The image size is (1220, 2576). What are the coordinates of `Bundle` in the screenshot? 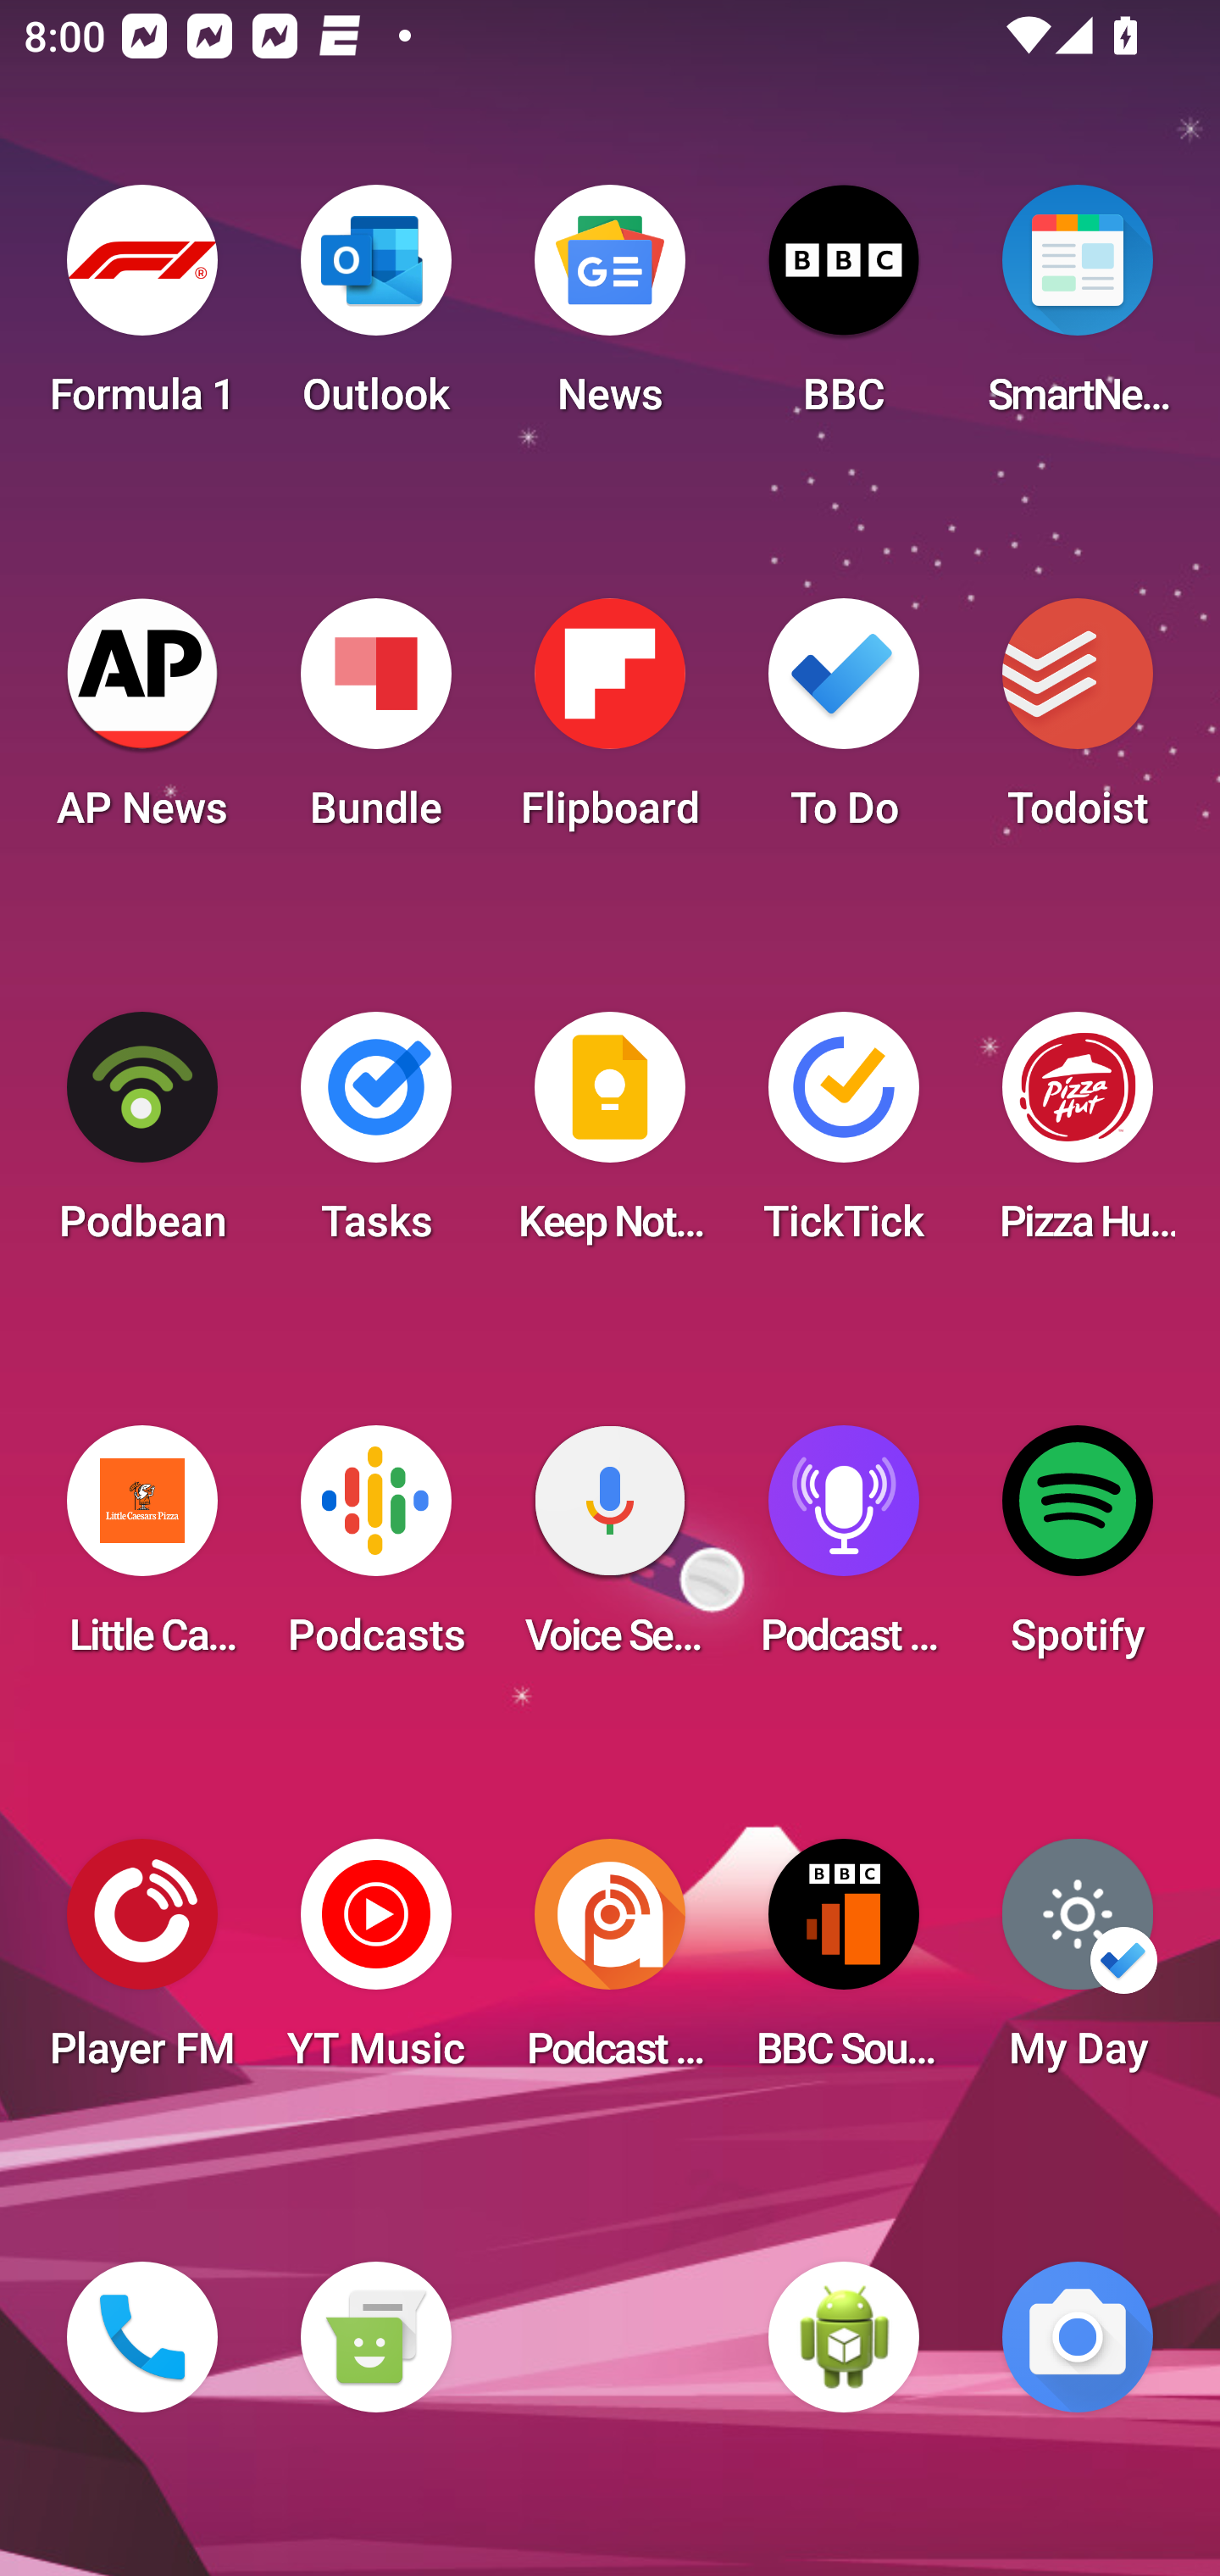 It's located at (375, 724).